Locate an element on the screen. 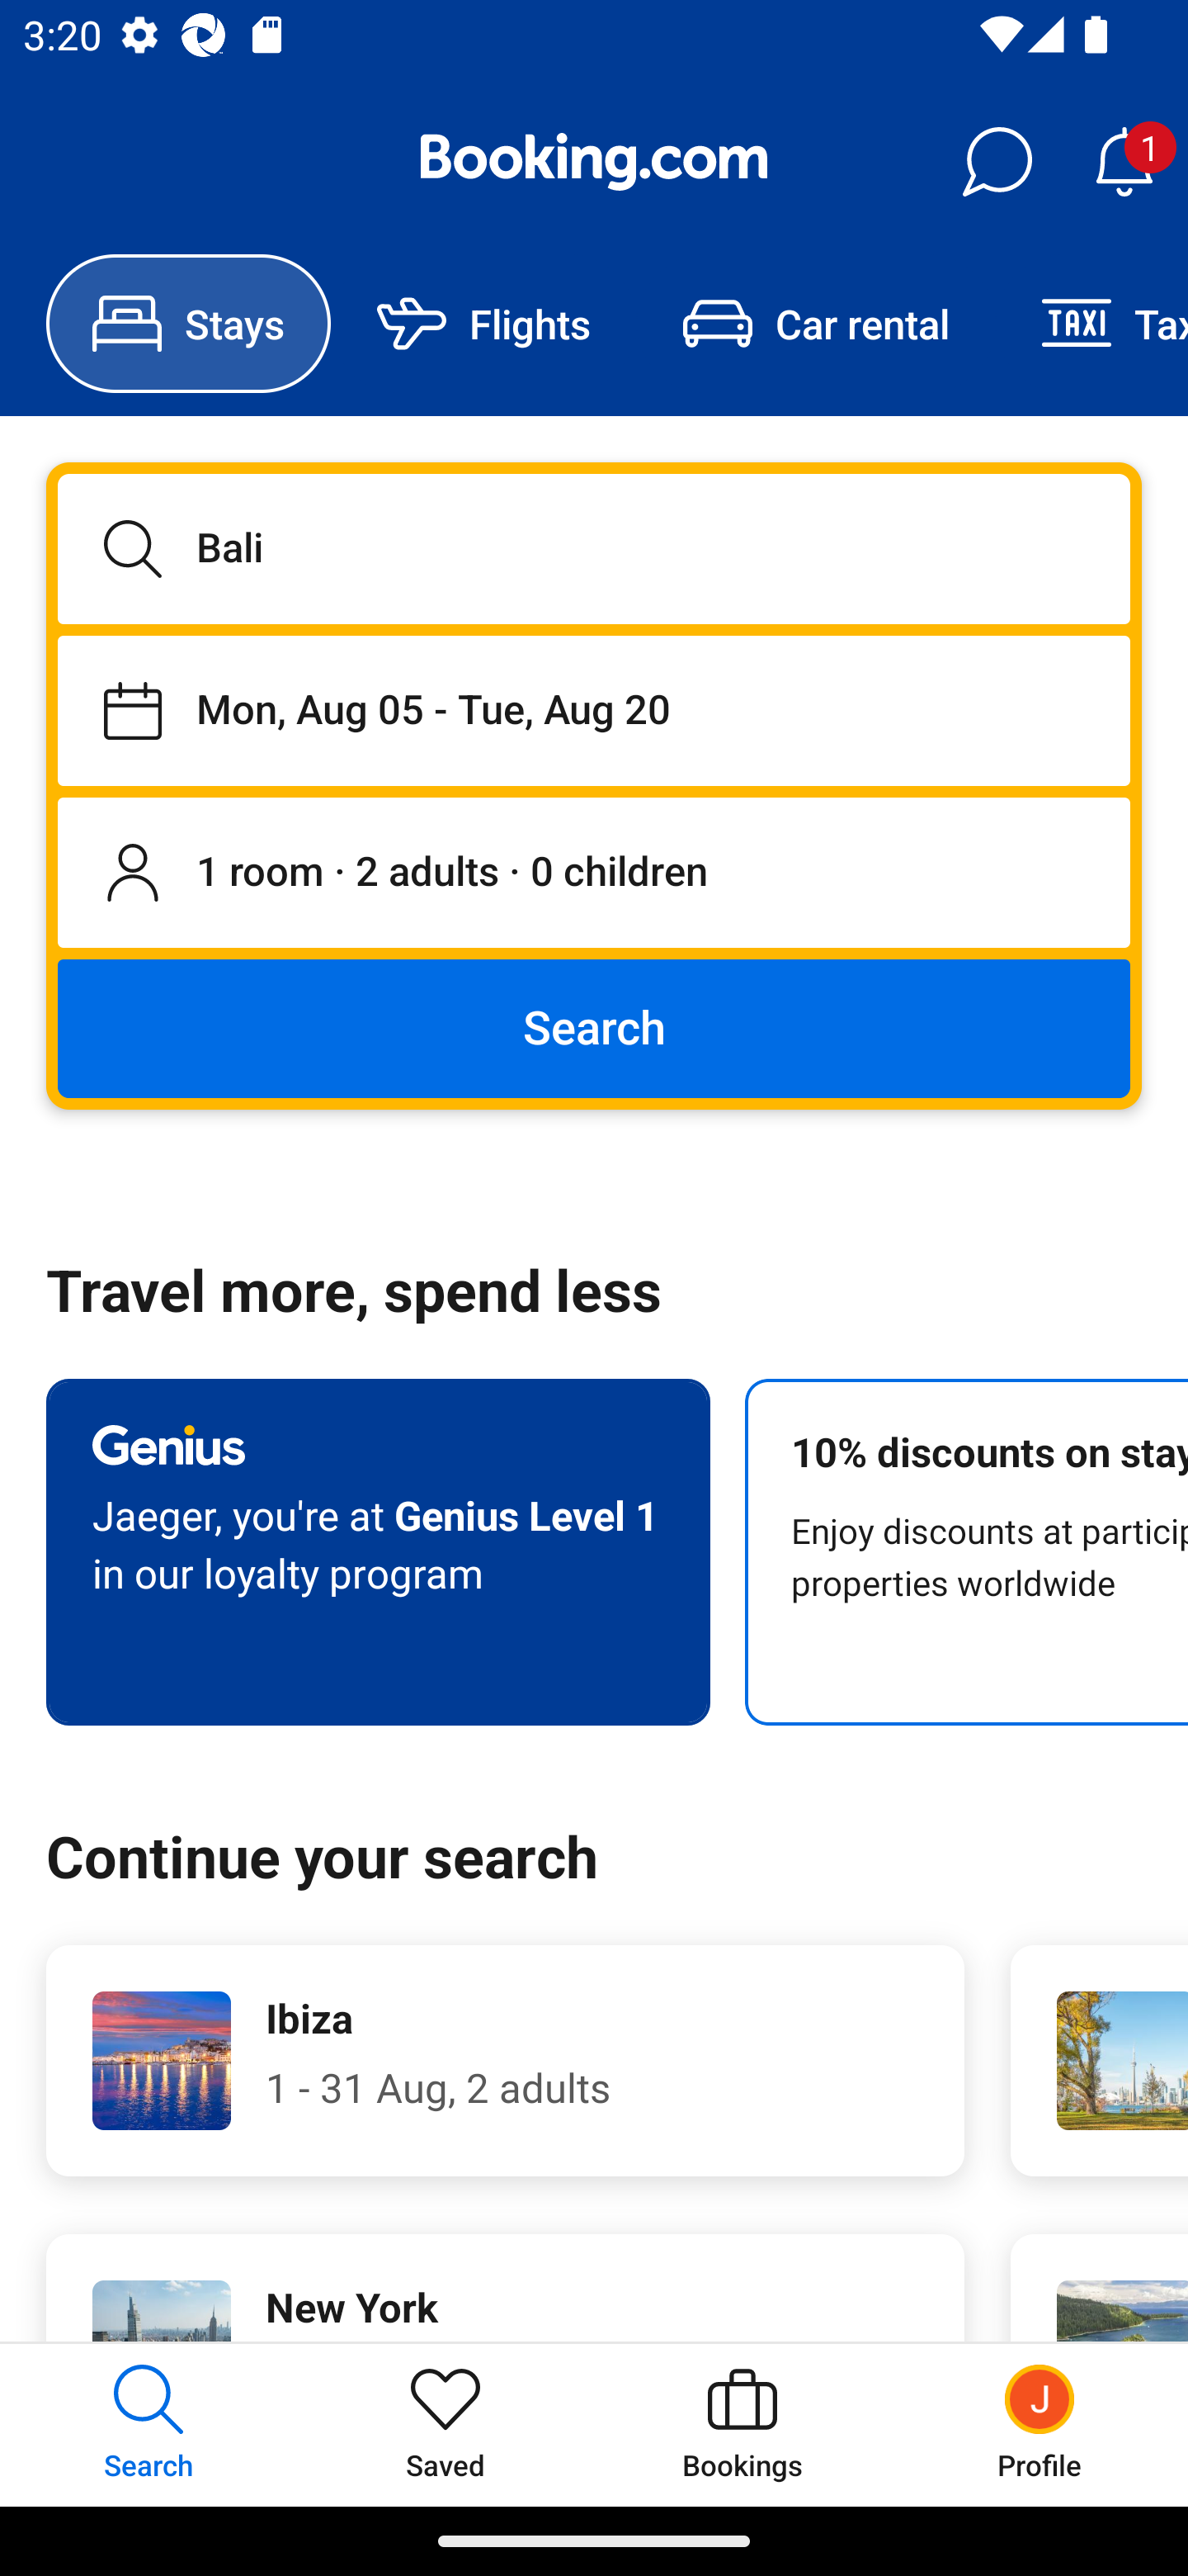 This screenshot has width=1188, height=2576. Flights is located at coordinates (483, 324).